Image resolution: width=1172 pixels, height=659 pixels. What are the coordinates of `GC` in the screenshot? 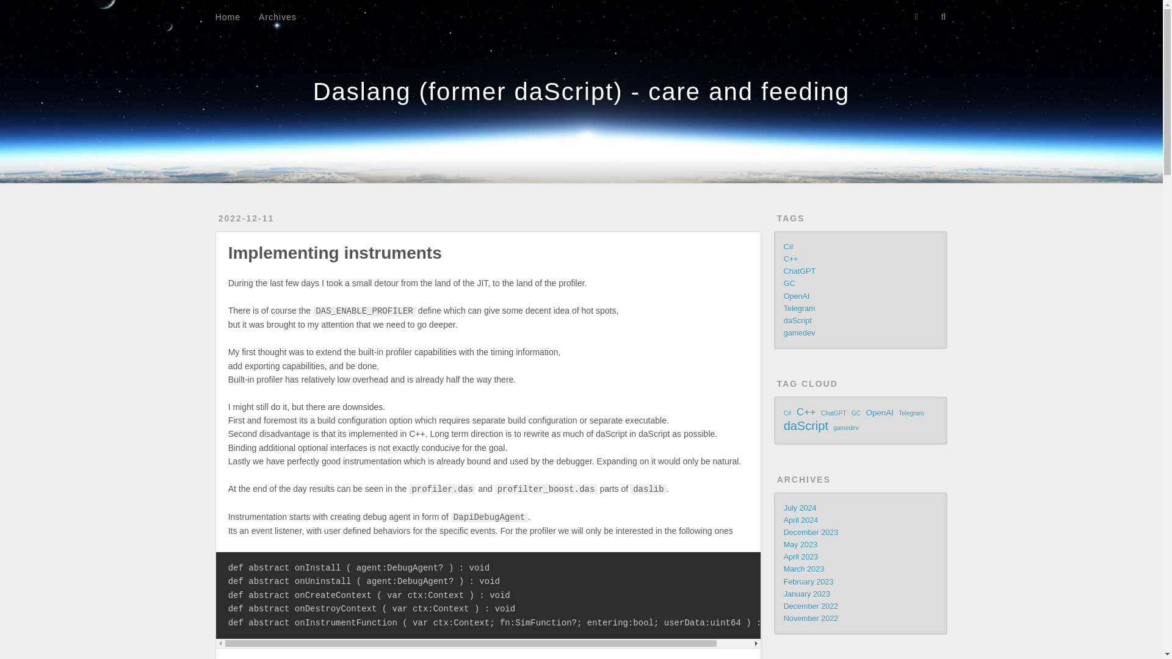 It's located at (790, 283).